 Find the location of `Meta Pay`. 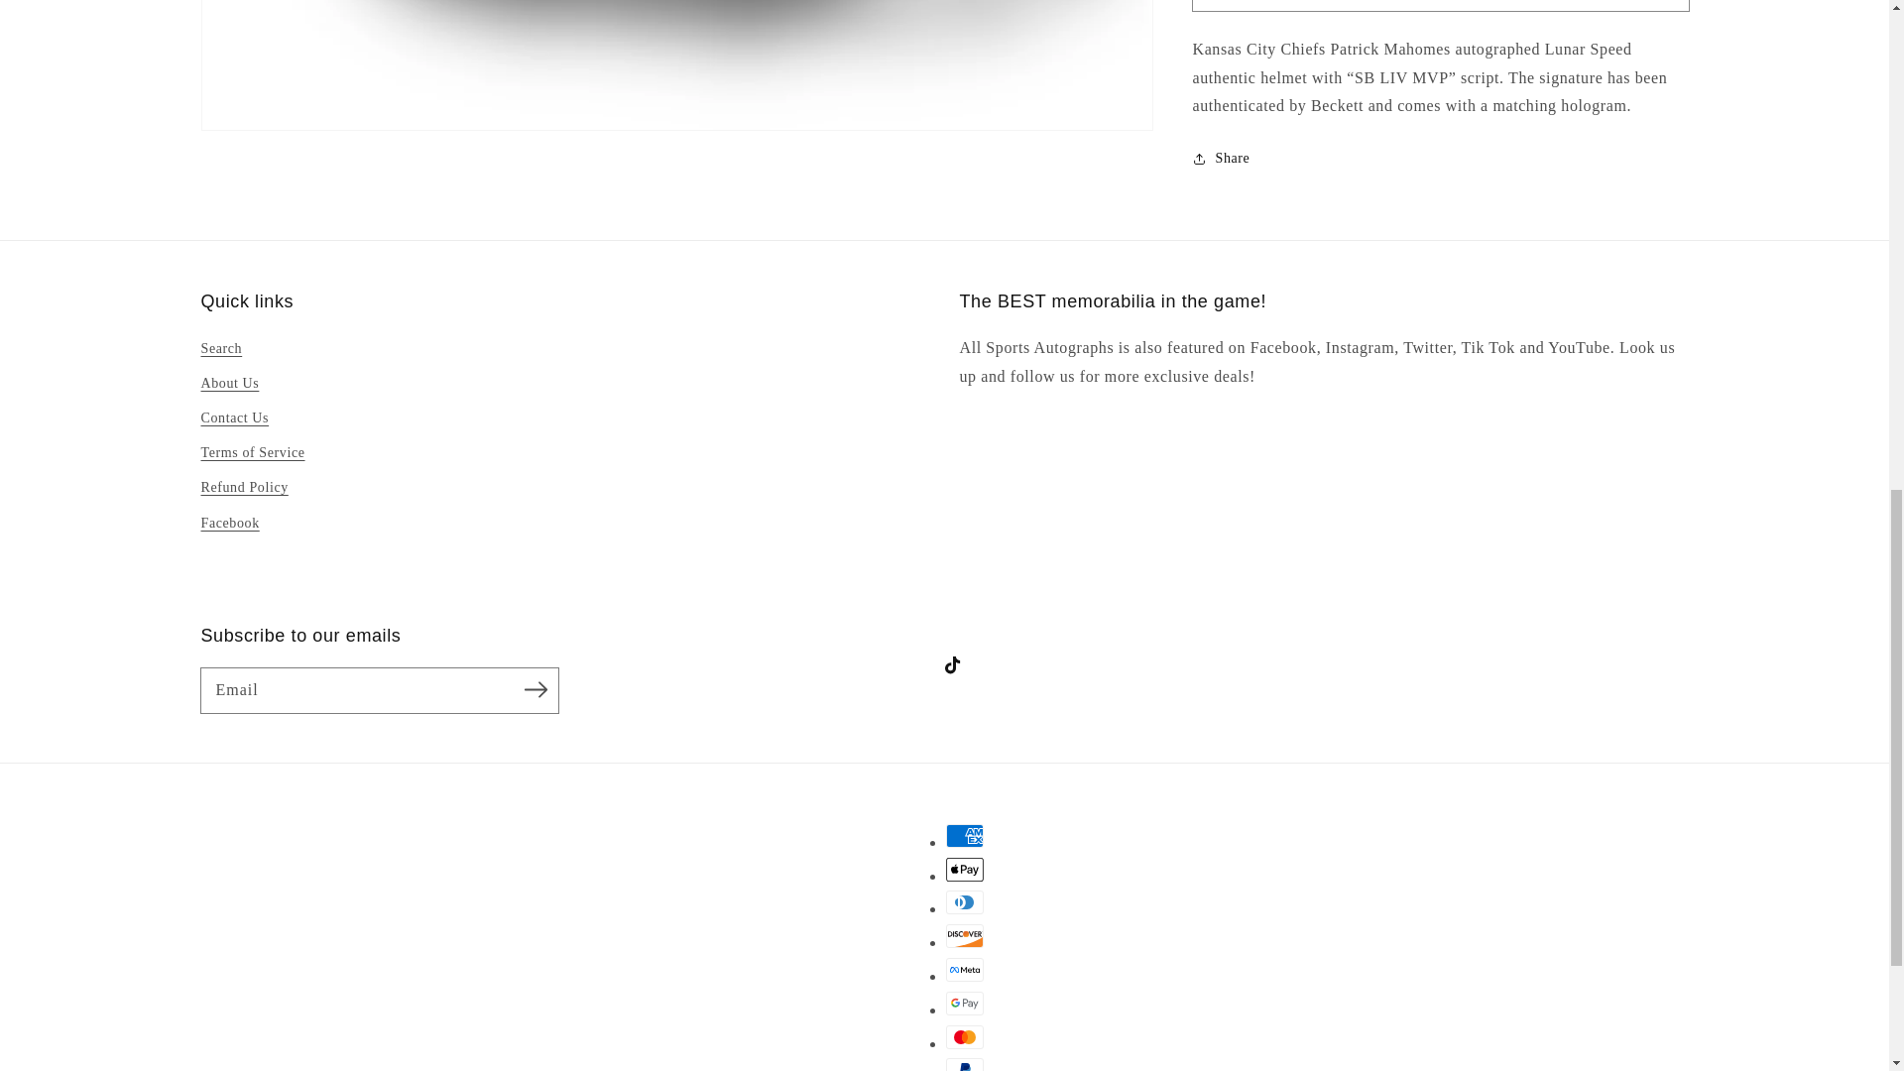

Meta Pay is located at coordinates (965, 970).